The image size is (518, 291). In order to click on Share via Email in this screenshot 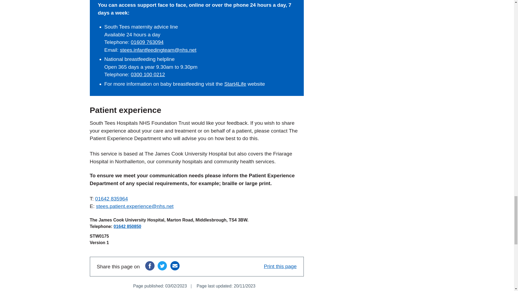, I will do `click(175, 266)`.